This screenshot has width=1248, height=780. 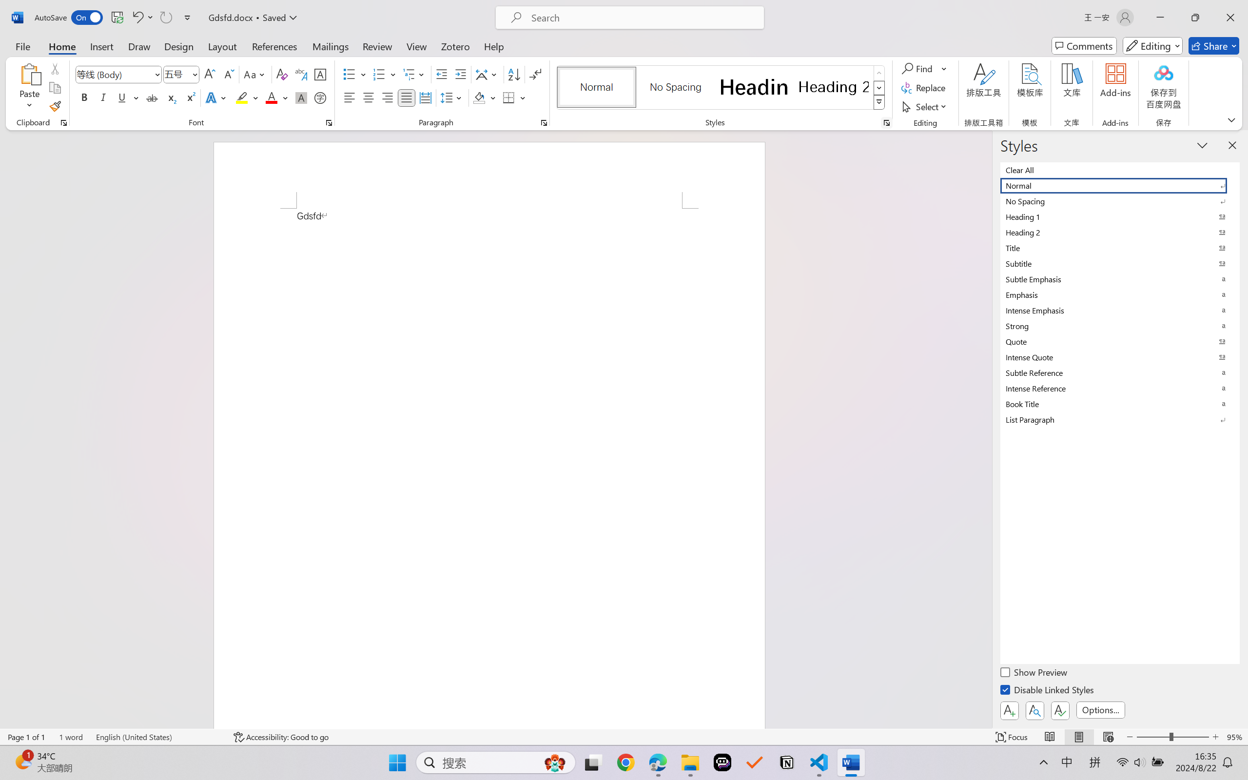 What do you see at coordinates (1120, 248) in the screenshot?
I see `Title` at bounding box center [1120, 248].